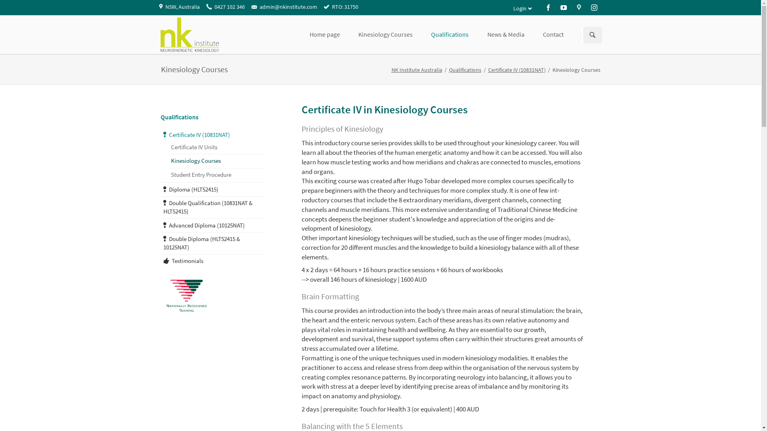 Image resolution: width=767 pixels, height=431 pixels. What do you see at coordinates (506, 34) in the screenshot?
I see `News & Media` at bounding box center [506, 34].